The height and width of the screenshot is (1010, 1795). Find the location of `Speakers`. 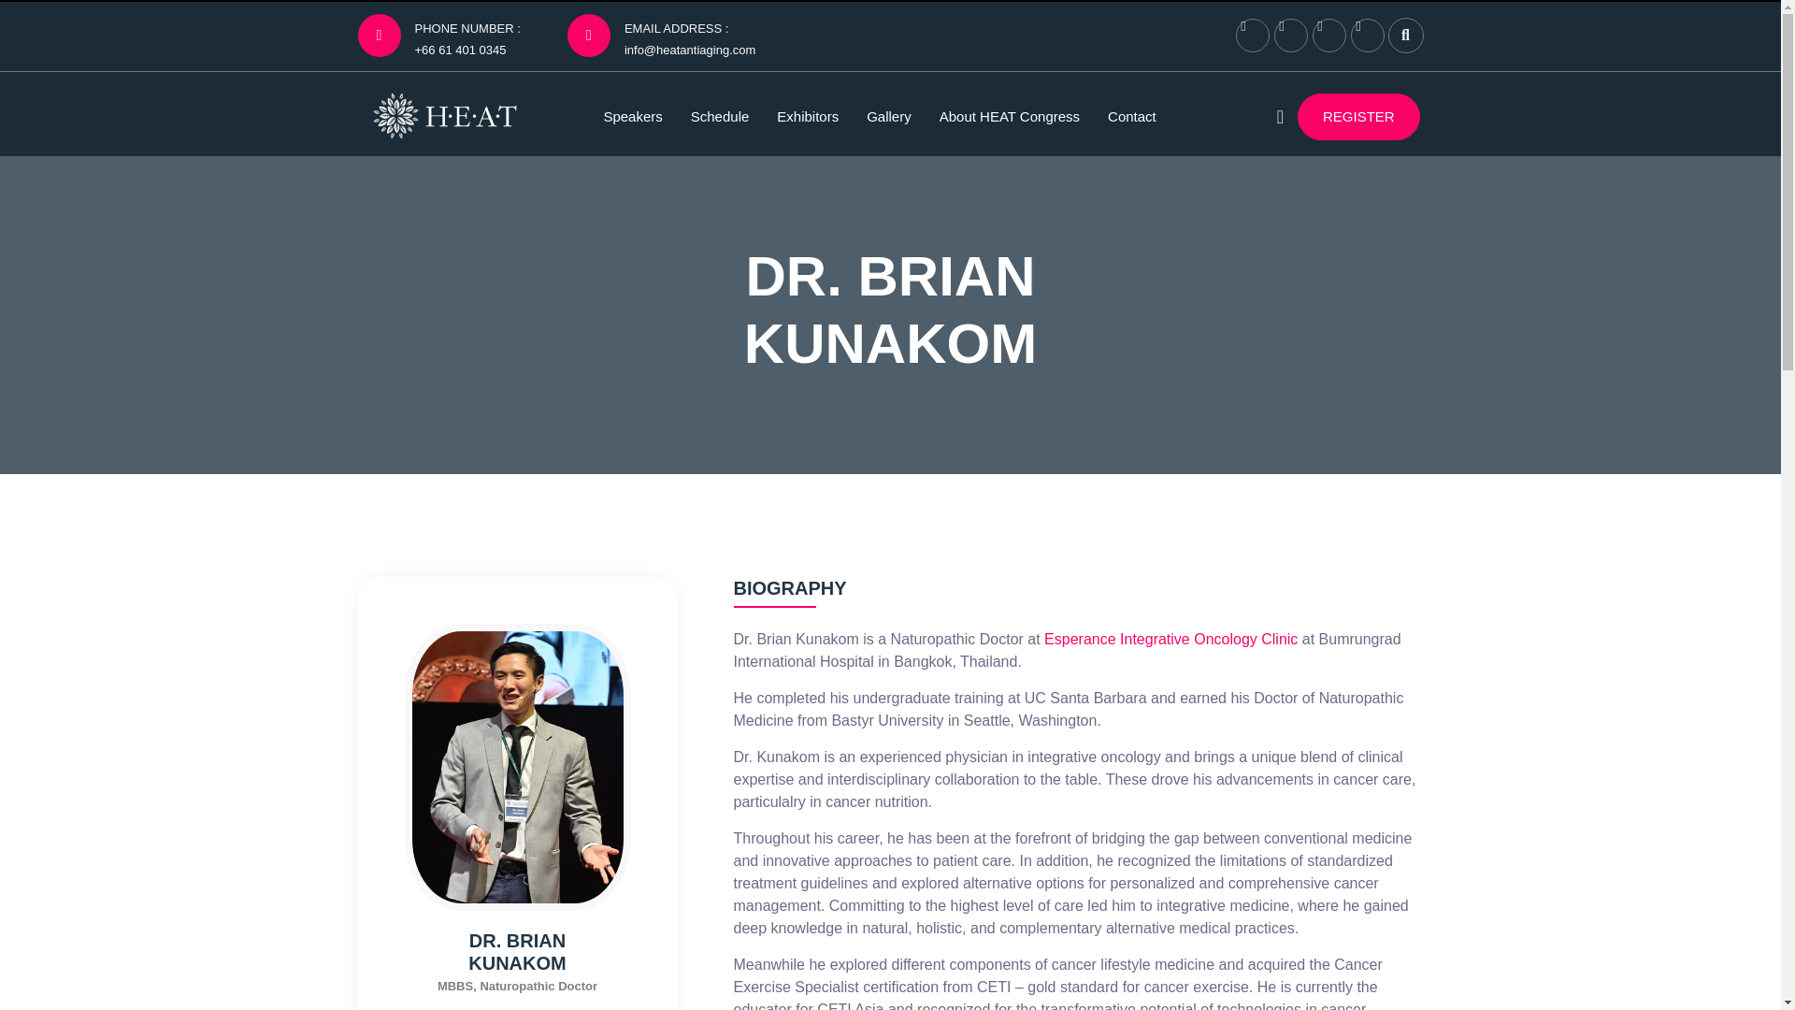

Speakers is located at coordinates (632, 116).